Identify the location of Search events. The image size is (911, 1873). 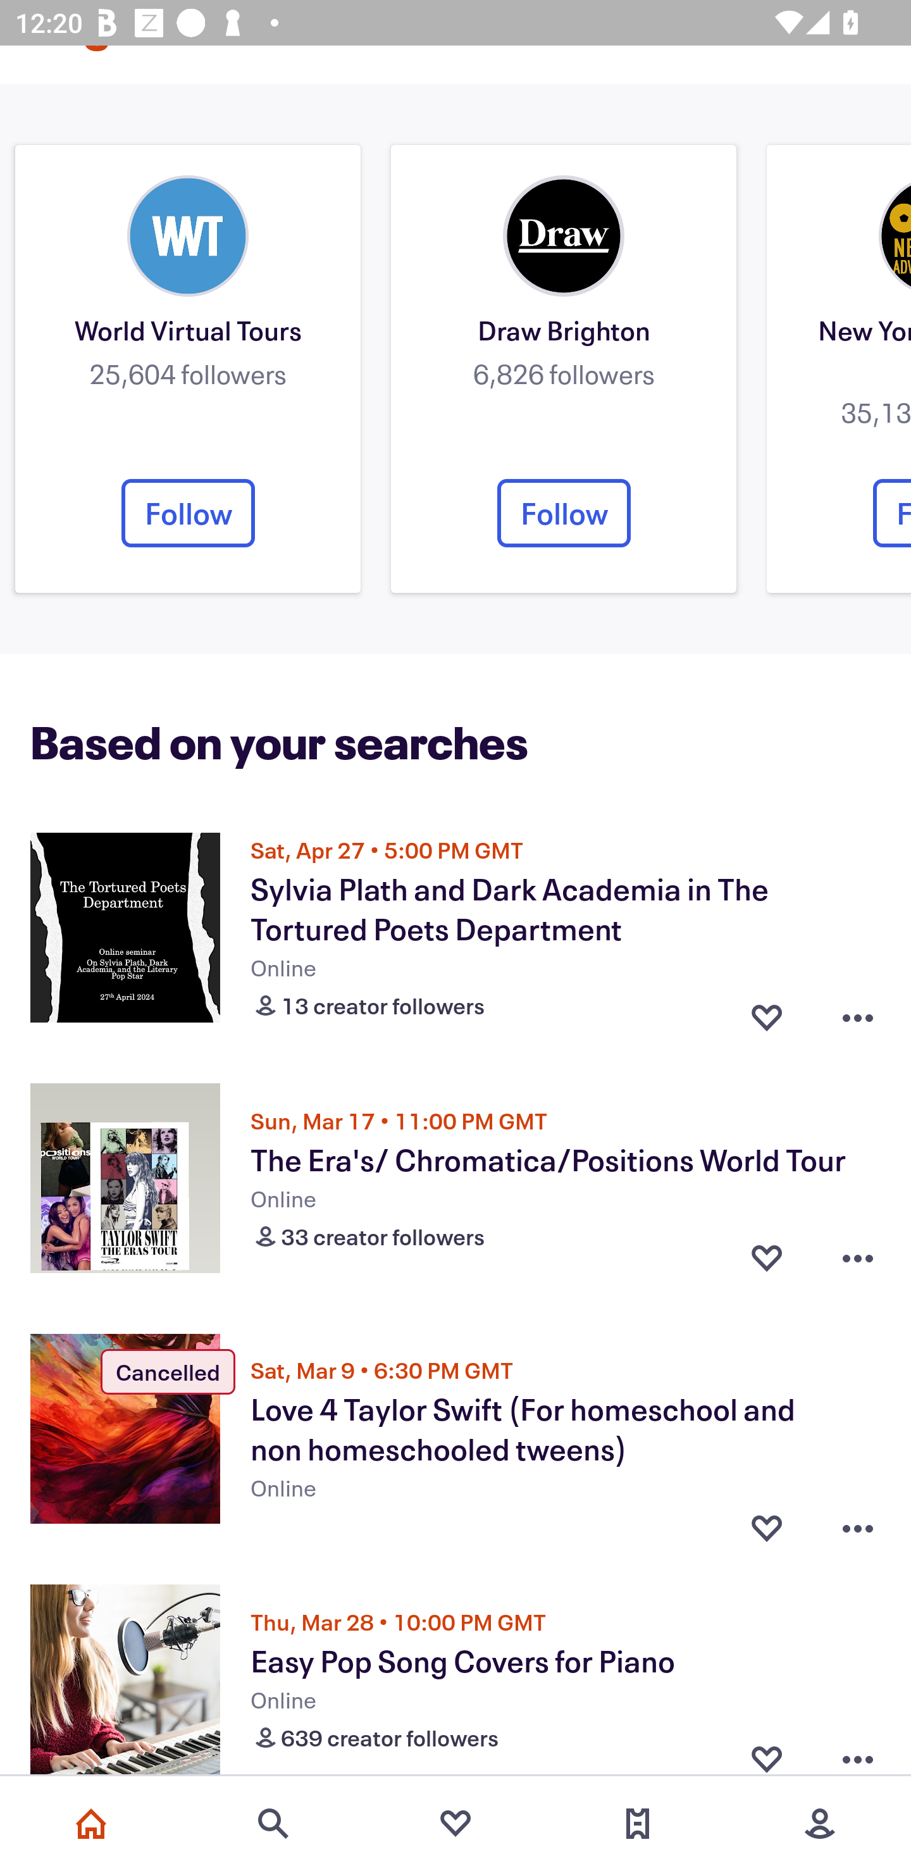
(273, 1824).